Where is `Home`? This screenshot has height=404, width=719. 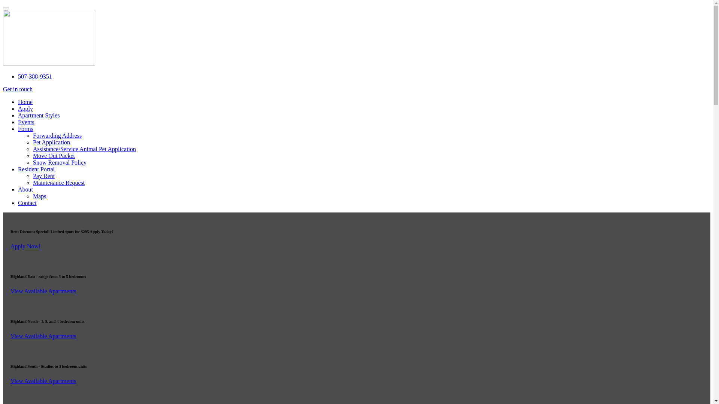 Home is located at coordinates (25, 102).